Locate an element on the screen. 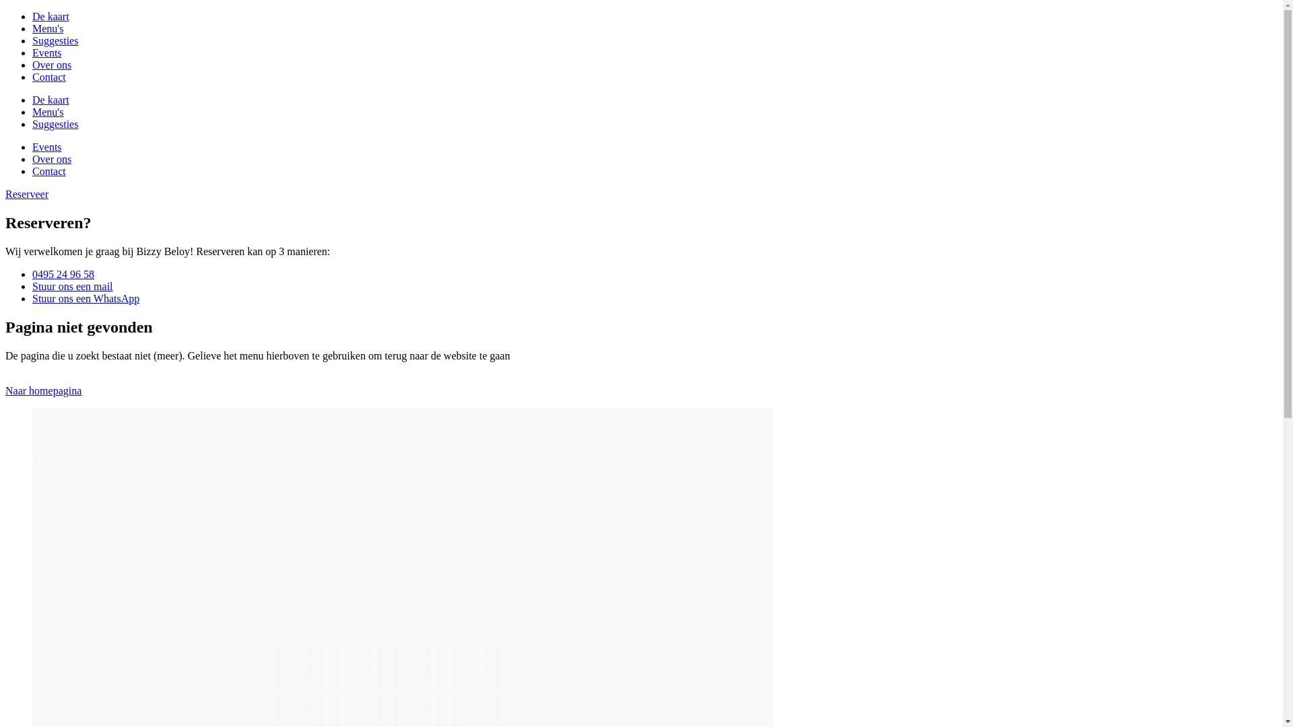 The image size is (1293, 727). De kaart is located at coordinates (51, 100).